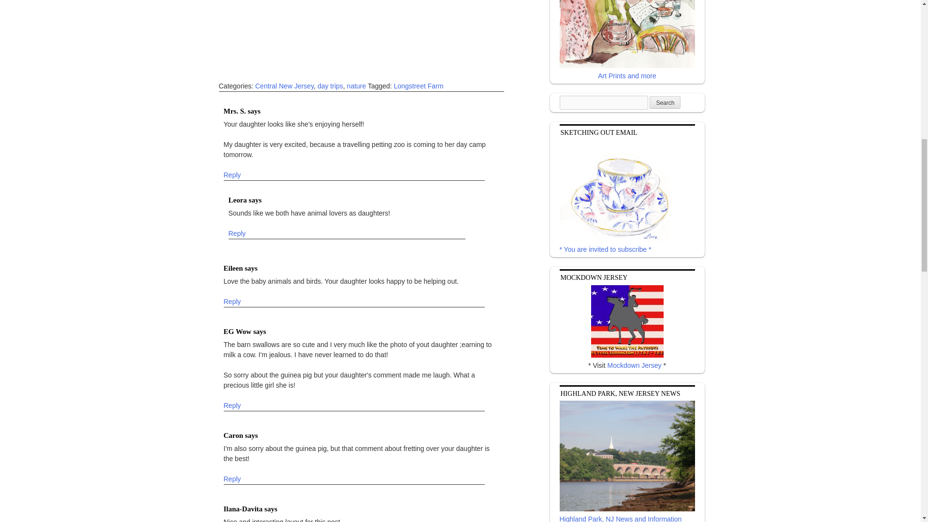 The height and width of the screenshot is (522, 928). Describe the element at coordinates (665, 102) in the screenshot. I see `Search` at that location.